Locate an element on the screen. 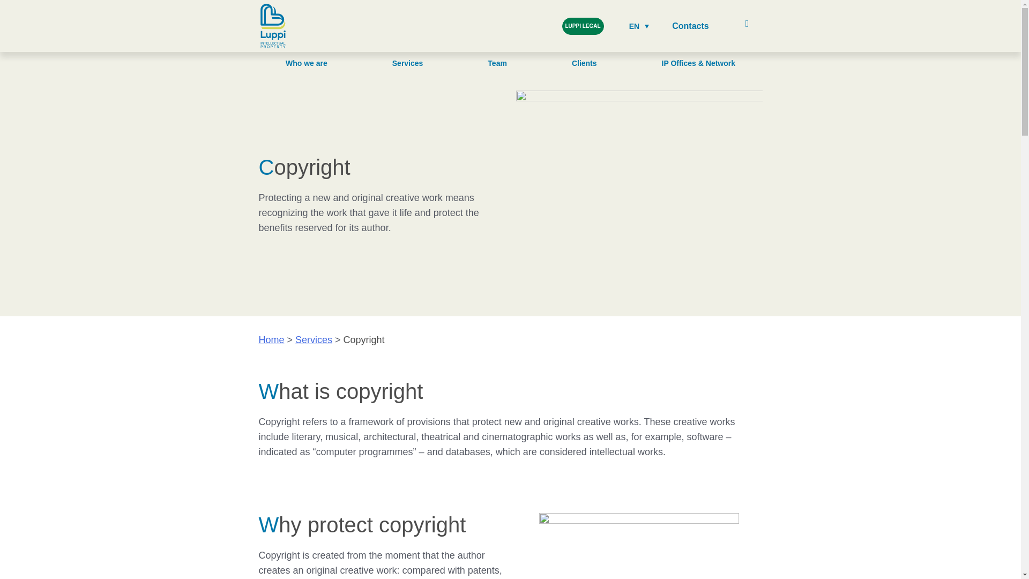 Image resolution: width=1029 pixels, height=579 pixels. EN is located at coordinates (639, 26).